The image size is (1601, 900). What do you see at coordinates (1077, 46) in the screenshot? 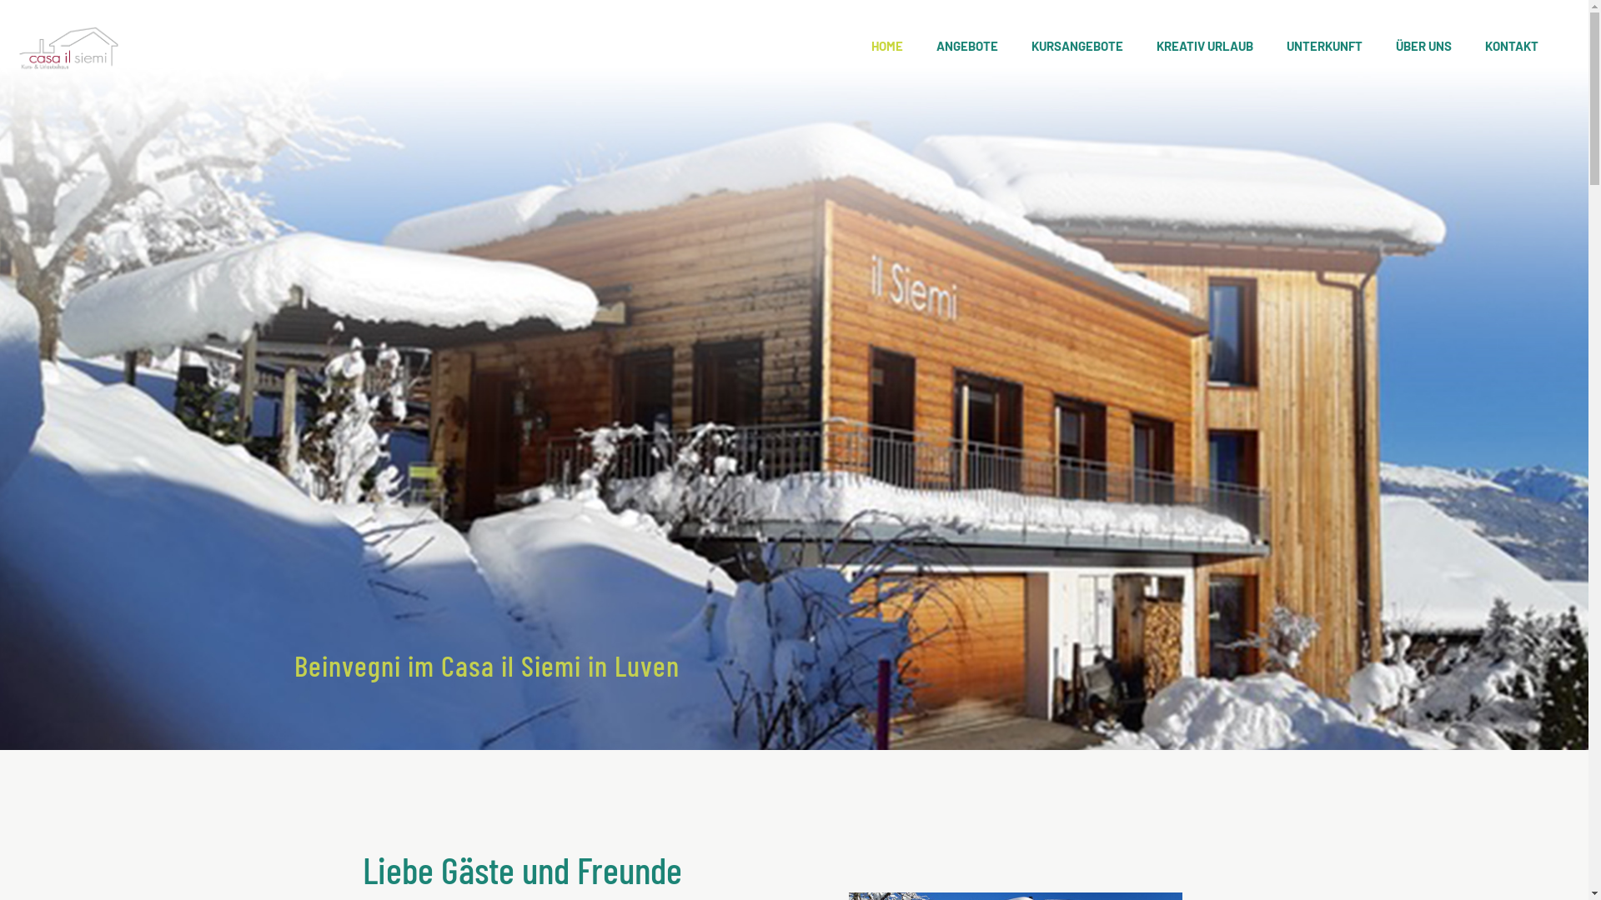
I see `KURSANGEBOTE` at bounding box center [1077, 46].